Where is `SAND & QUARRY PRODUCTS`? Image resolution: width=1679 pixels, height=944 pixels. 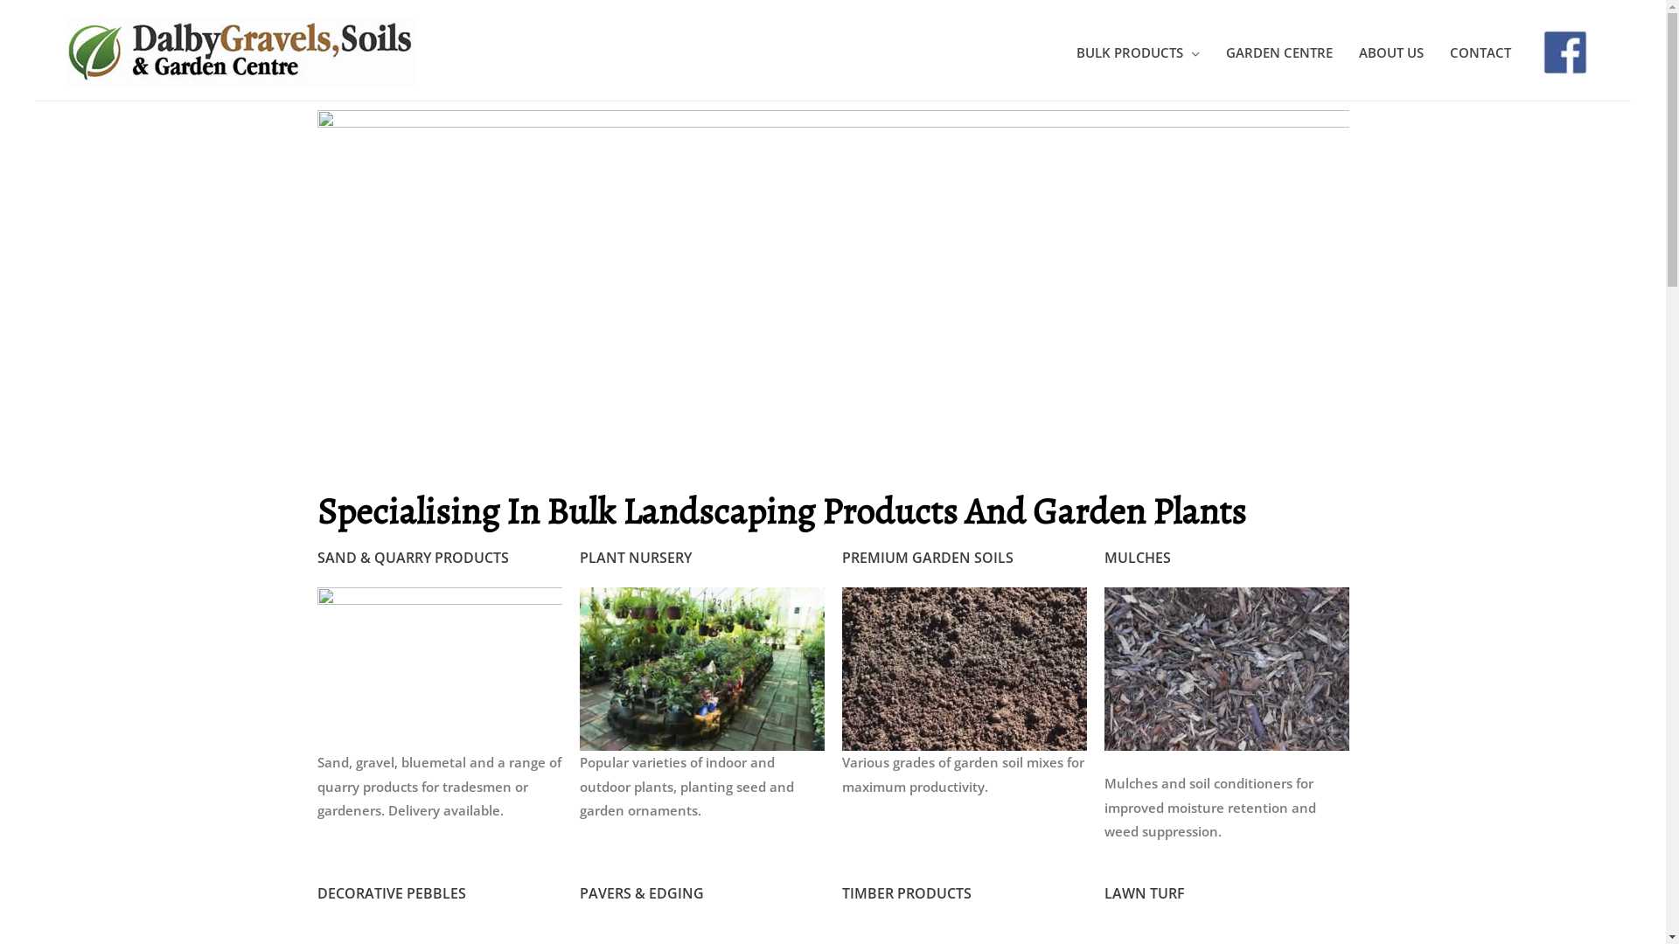
SAND & QUARRY PRODUCTS is located at coordinates (413, 558).